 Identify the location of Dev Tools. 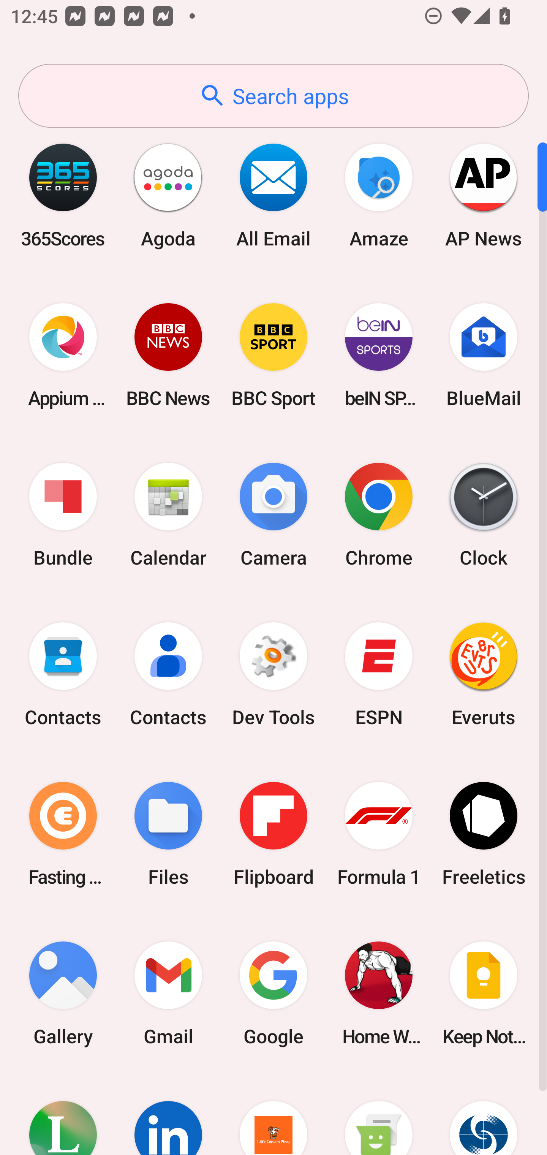
(273, 674).